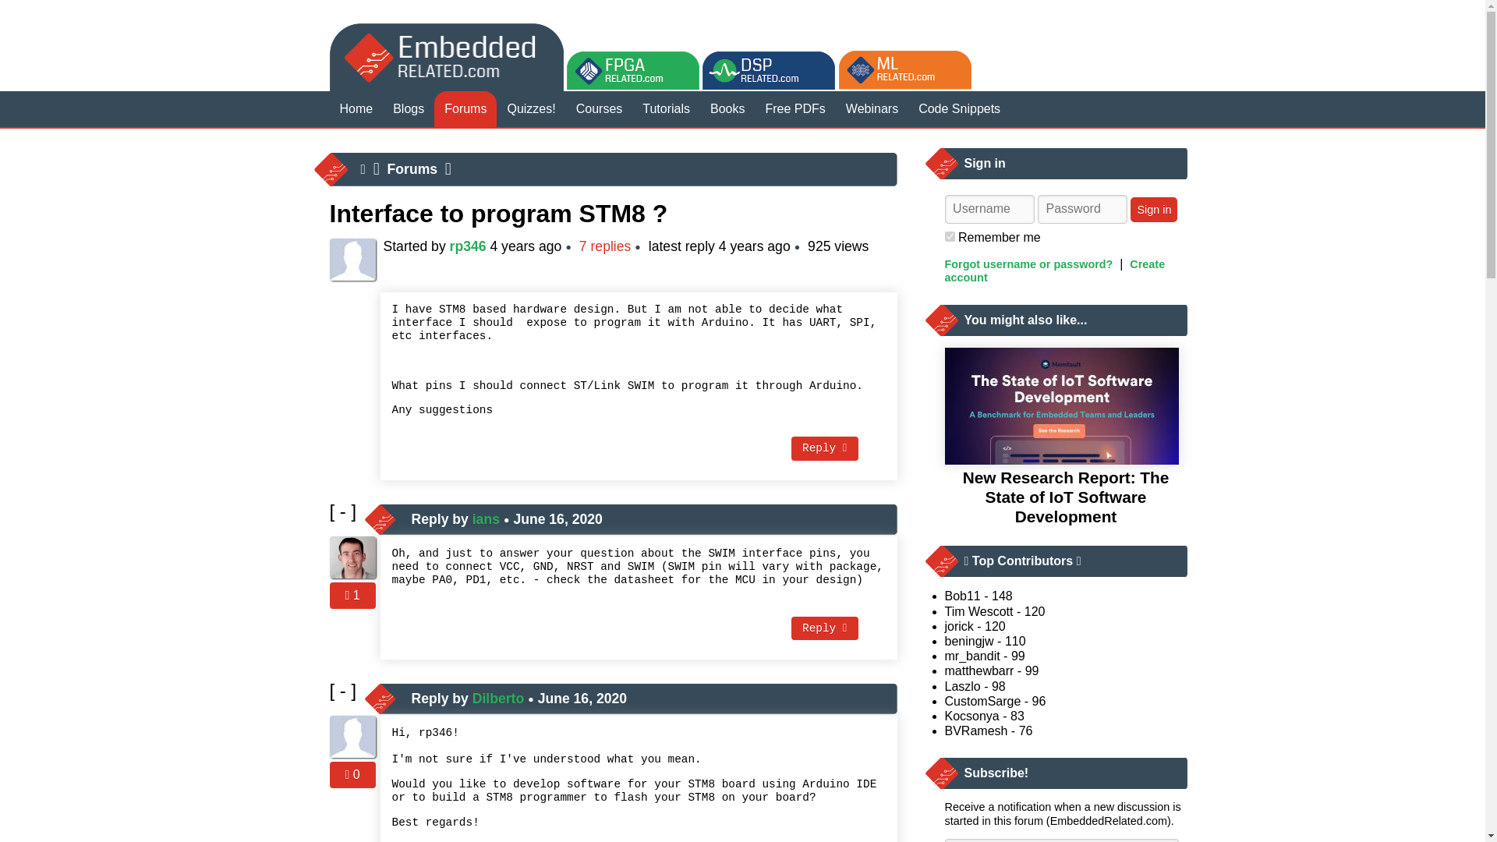 This screenshot has height=842, width=1497. What do you see at coordinates (795, 109) in the screenshot?
I see `Embedded Systems Free PDFs` at bounding box center [795, 109].